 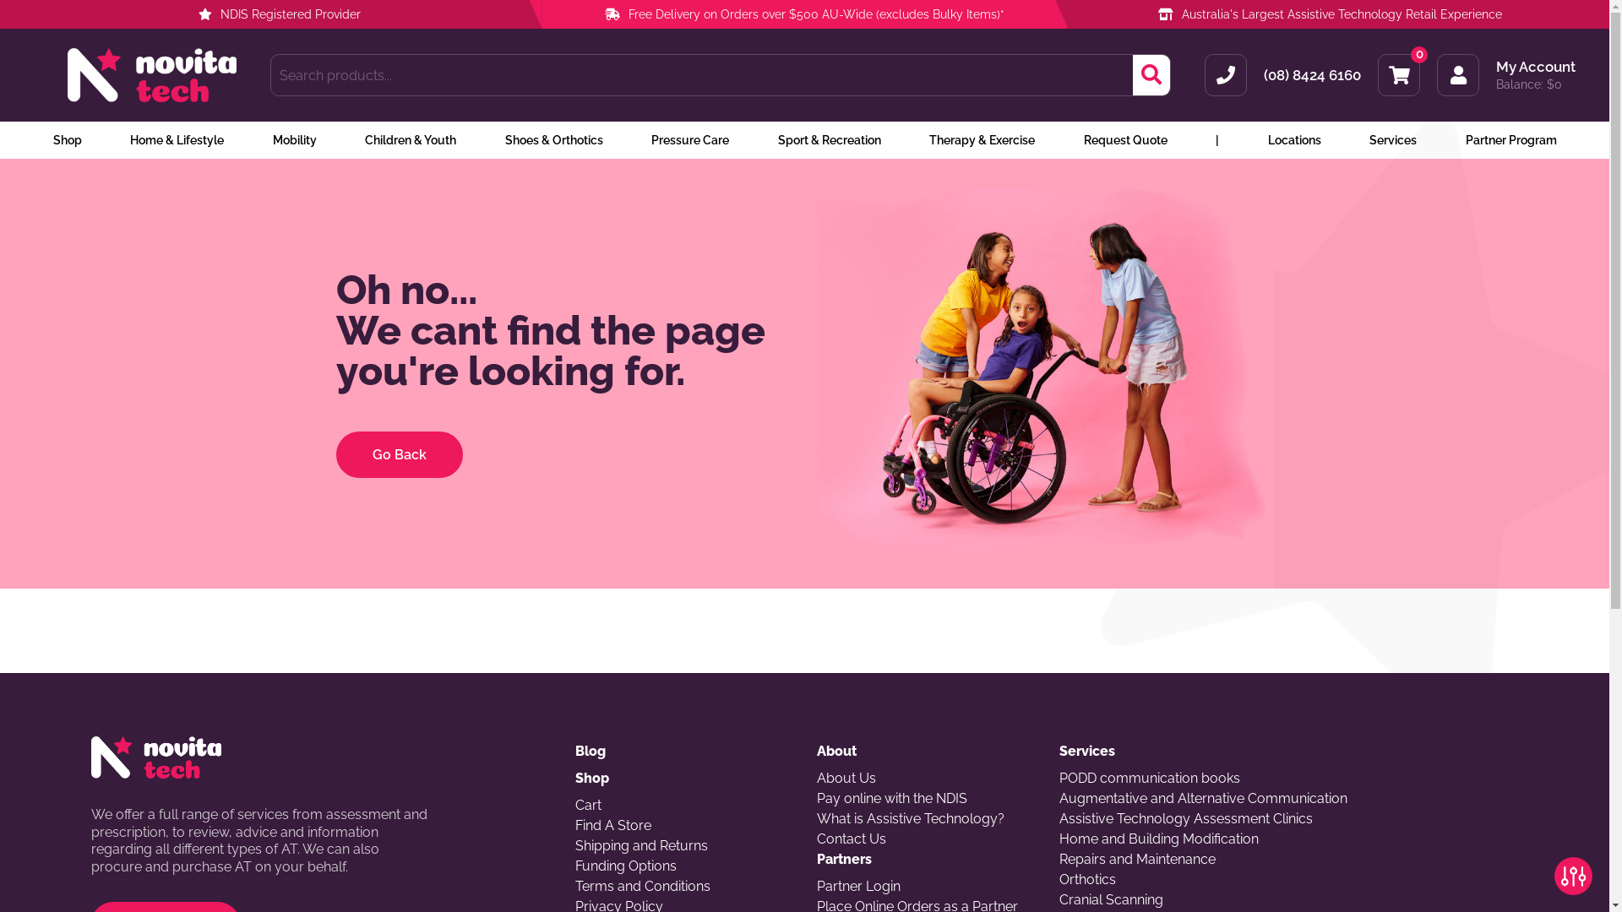 What do you see at coordinates (926, 779) in the screenshot?
I see `About Us` at bounding box center [926, 779].